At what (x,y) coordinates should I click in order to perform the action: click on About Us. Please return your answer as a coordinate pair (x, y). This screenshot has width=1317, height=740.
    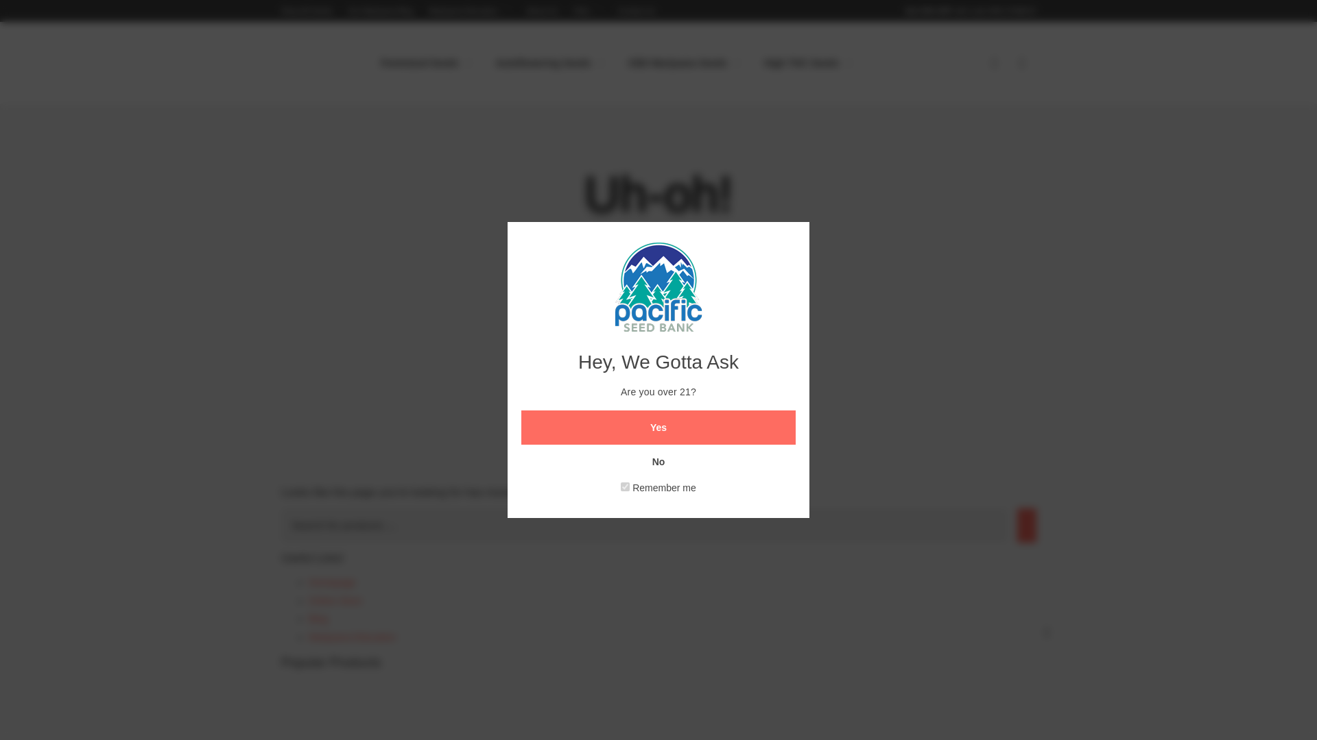
    Looking at the image, I should click on (542, 10).